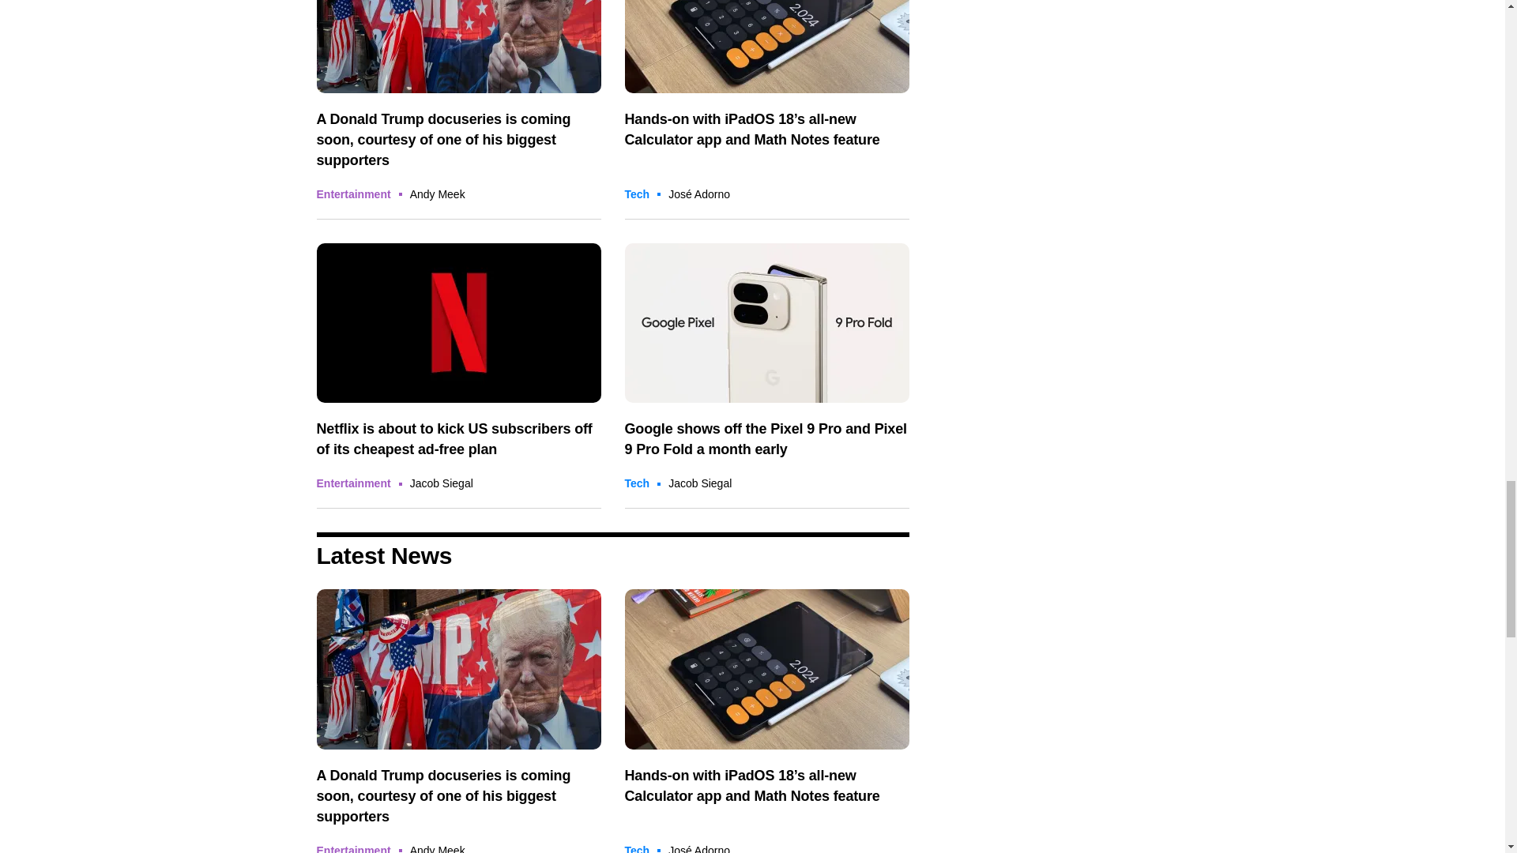 The image size is (1517, 853). Describe the element at coordinates (441, 483) in the screenshot. I see `Posts by Jacob Siegal` at that location.